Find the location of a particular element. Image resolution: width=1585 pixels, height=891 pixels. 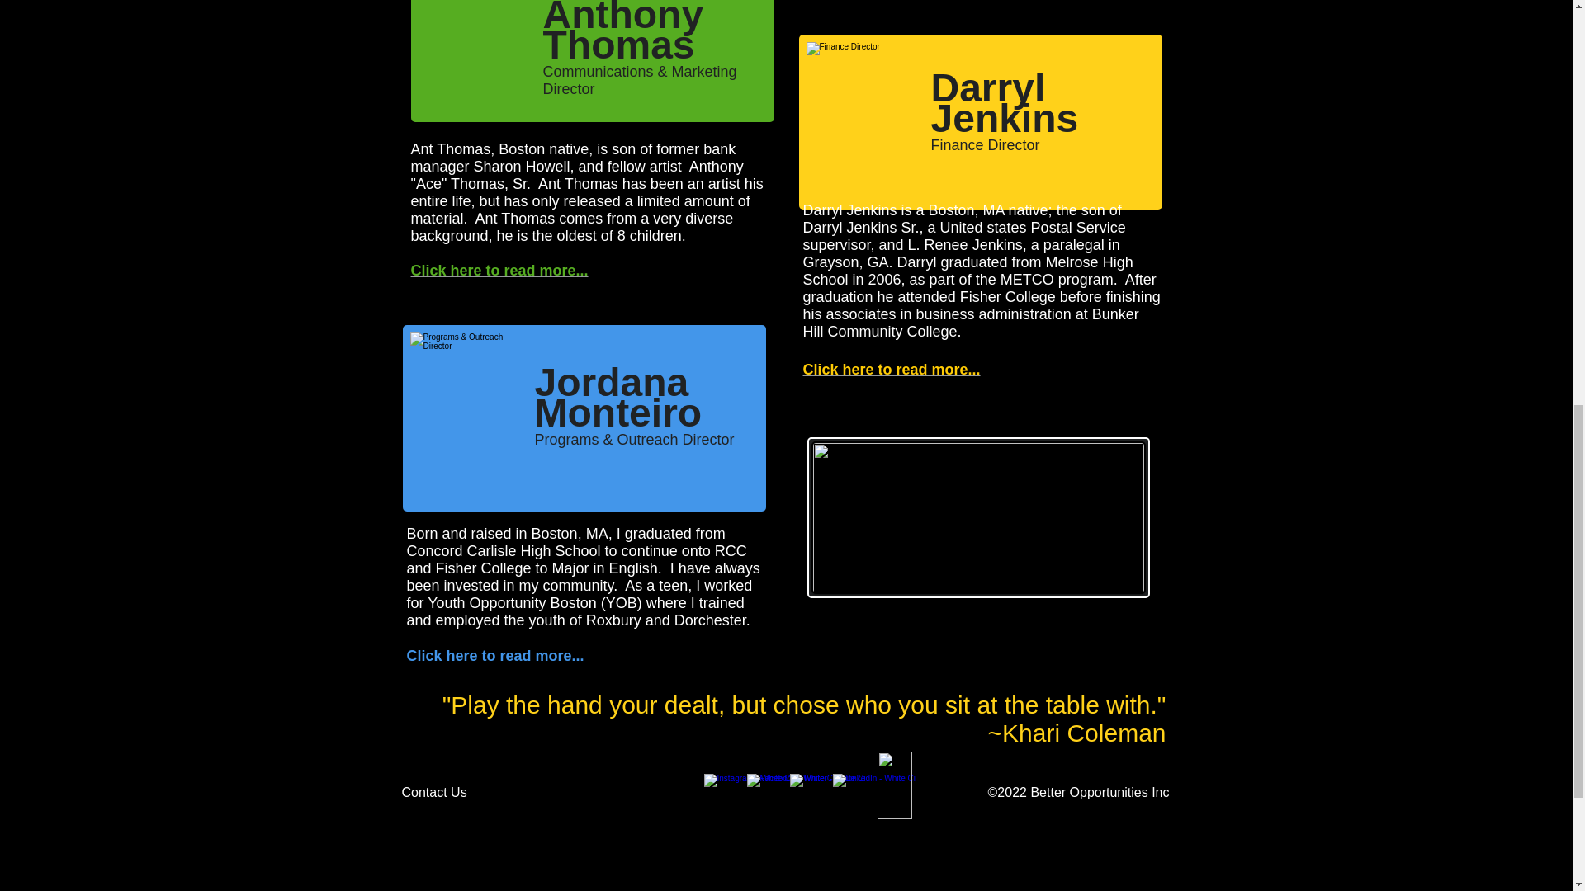

L4B.jpg is located at coordinates (977, 517).